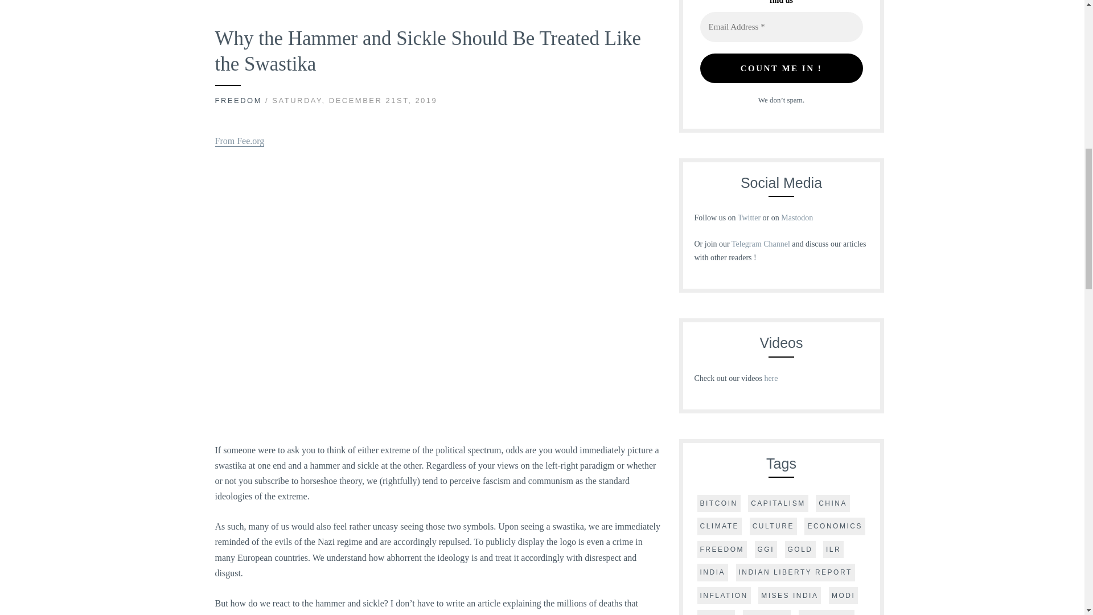 The width and height of the screenshot is (1093, 615). I want to click on FREEDOM, so click(239, 100).